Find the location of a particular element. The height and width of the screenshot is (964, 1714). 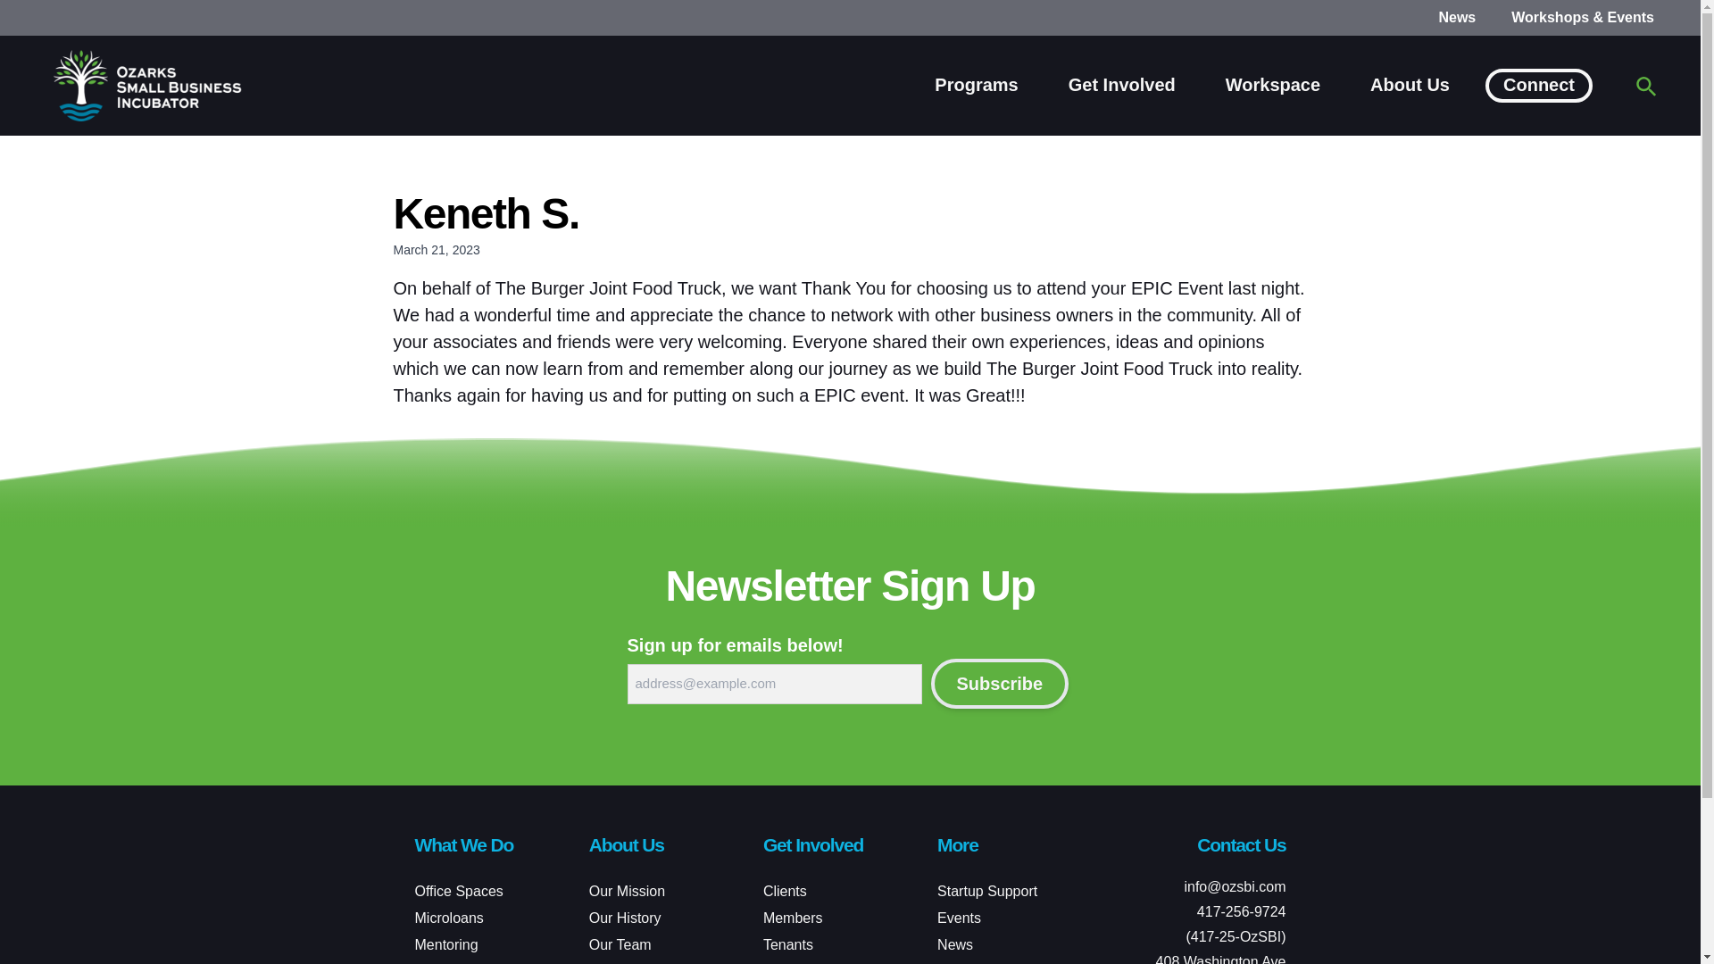

Workspace is located at coordinates (1273, 84).